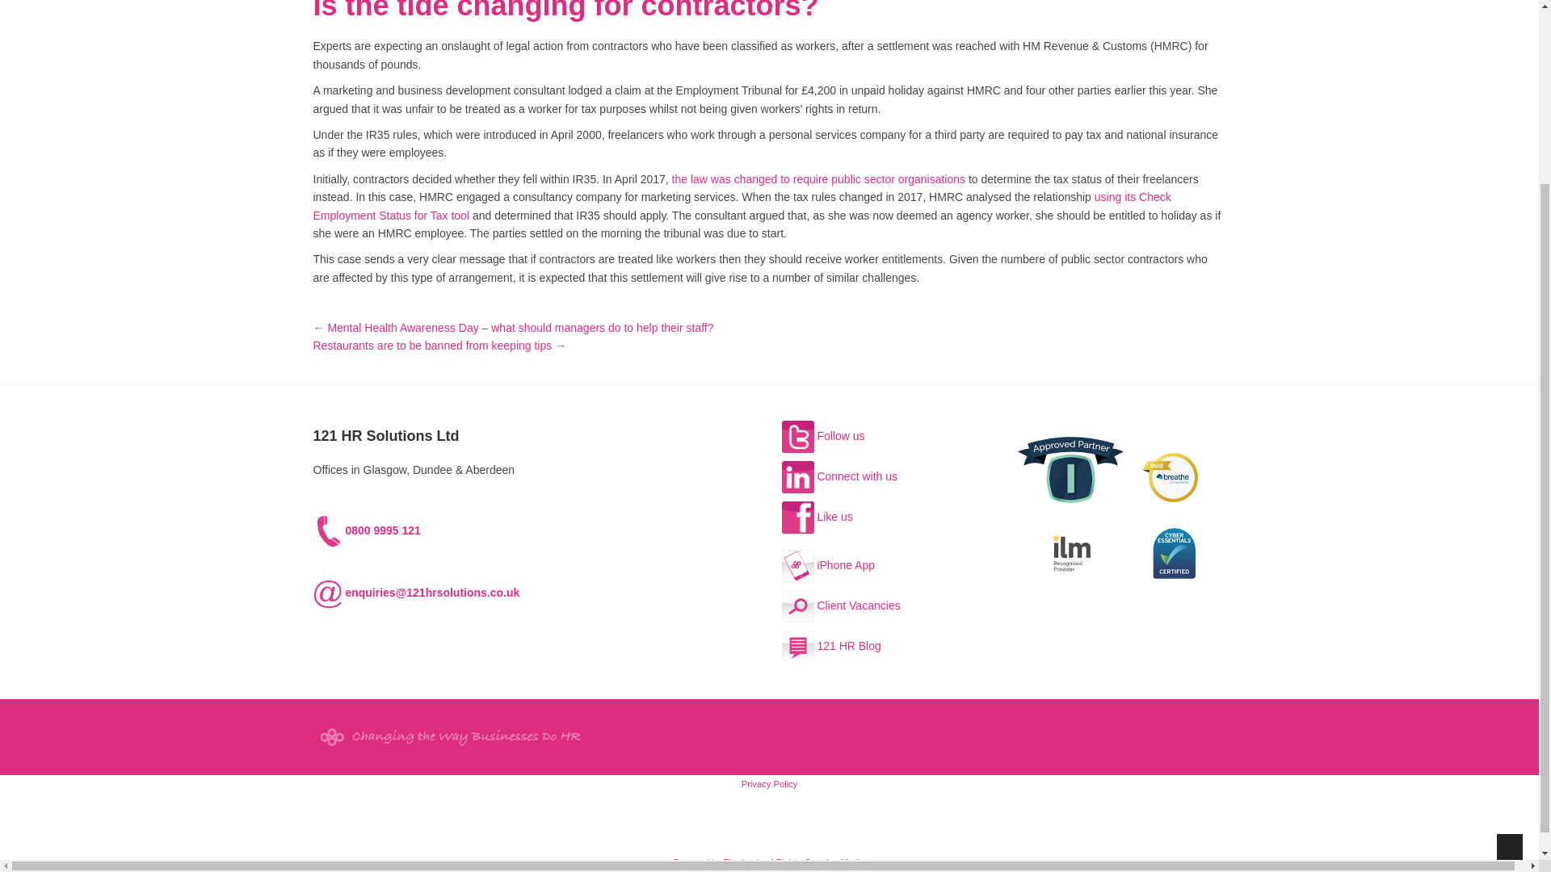 This screenshot has height=872, width=1551. Describe the element at coordinates (818, 517) in the screenshot. I see `Like us` at that location.